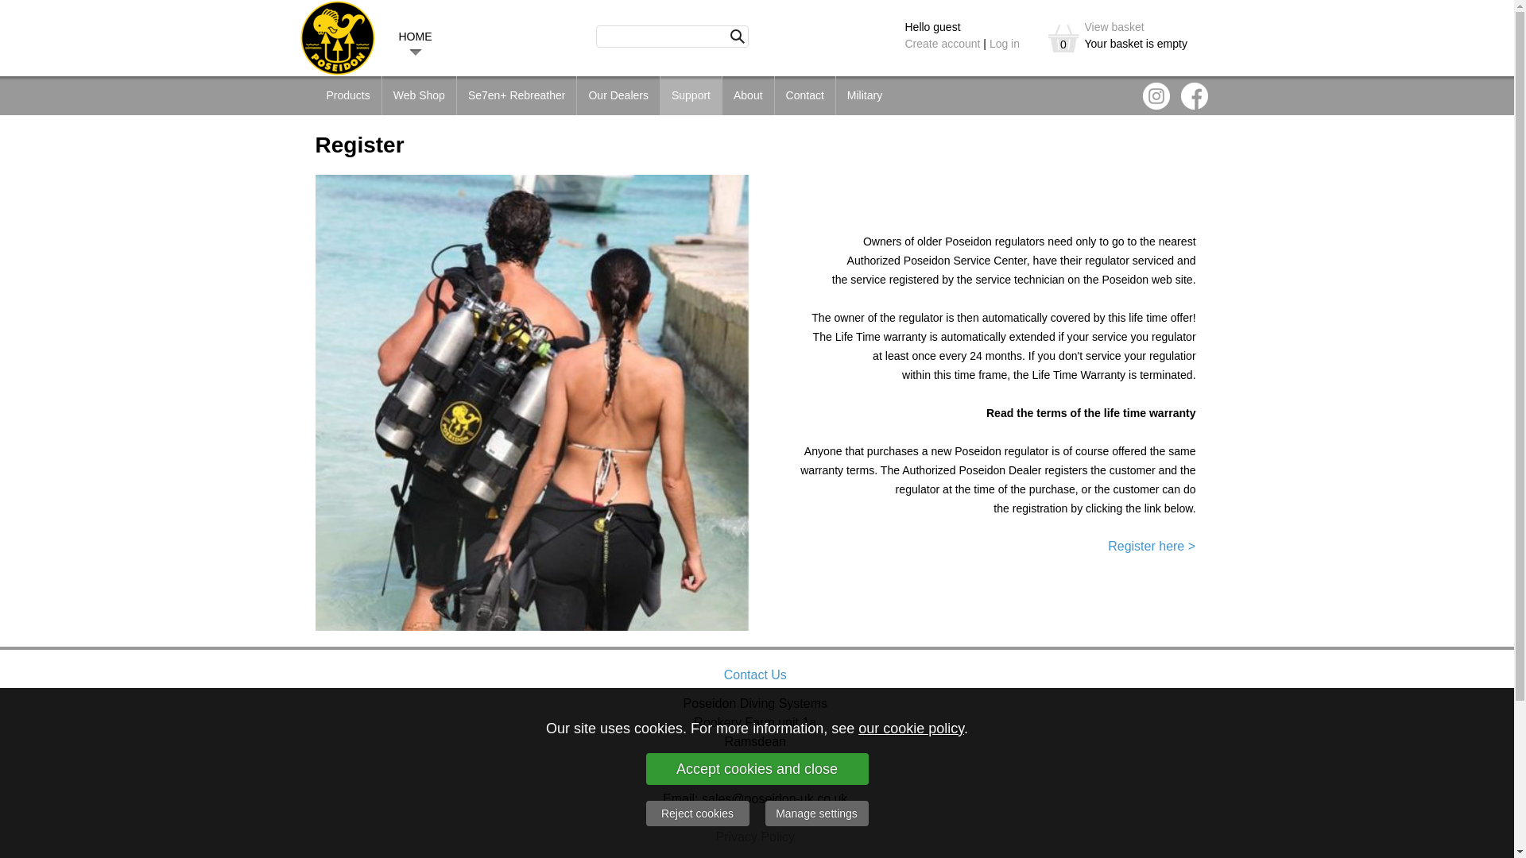  Describe the element at coordinates (942, 43) in the screenshot. I see `Create account` at that location.